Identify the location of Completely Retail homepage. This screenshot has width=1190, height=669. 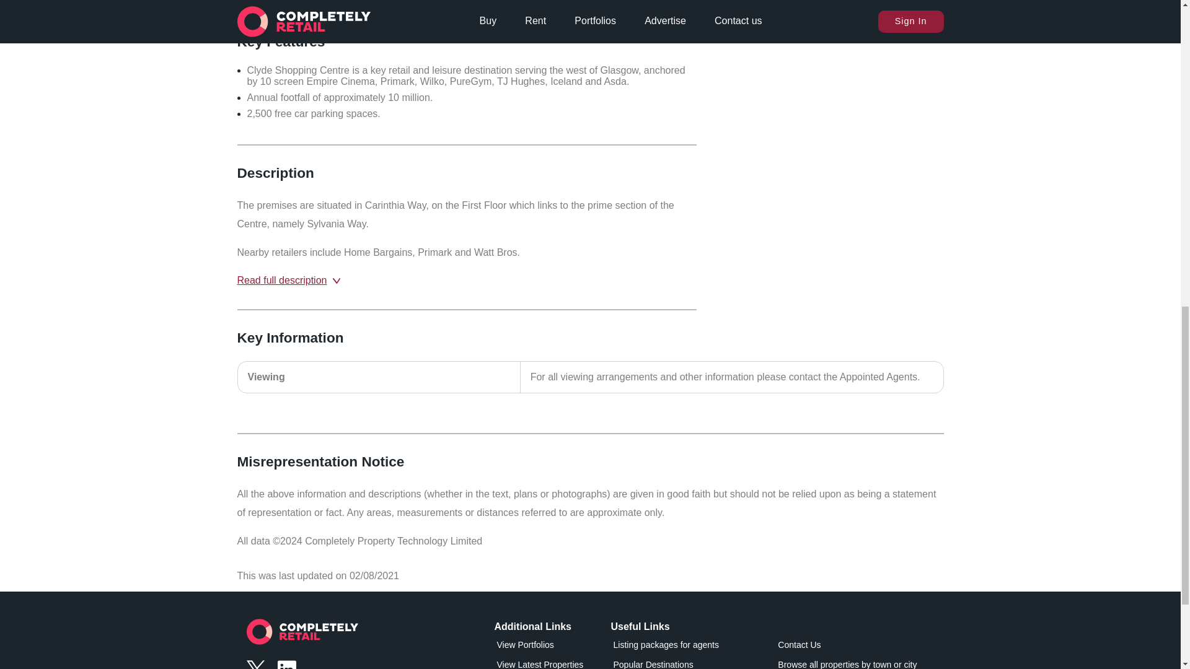
(302, 635).